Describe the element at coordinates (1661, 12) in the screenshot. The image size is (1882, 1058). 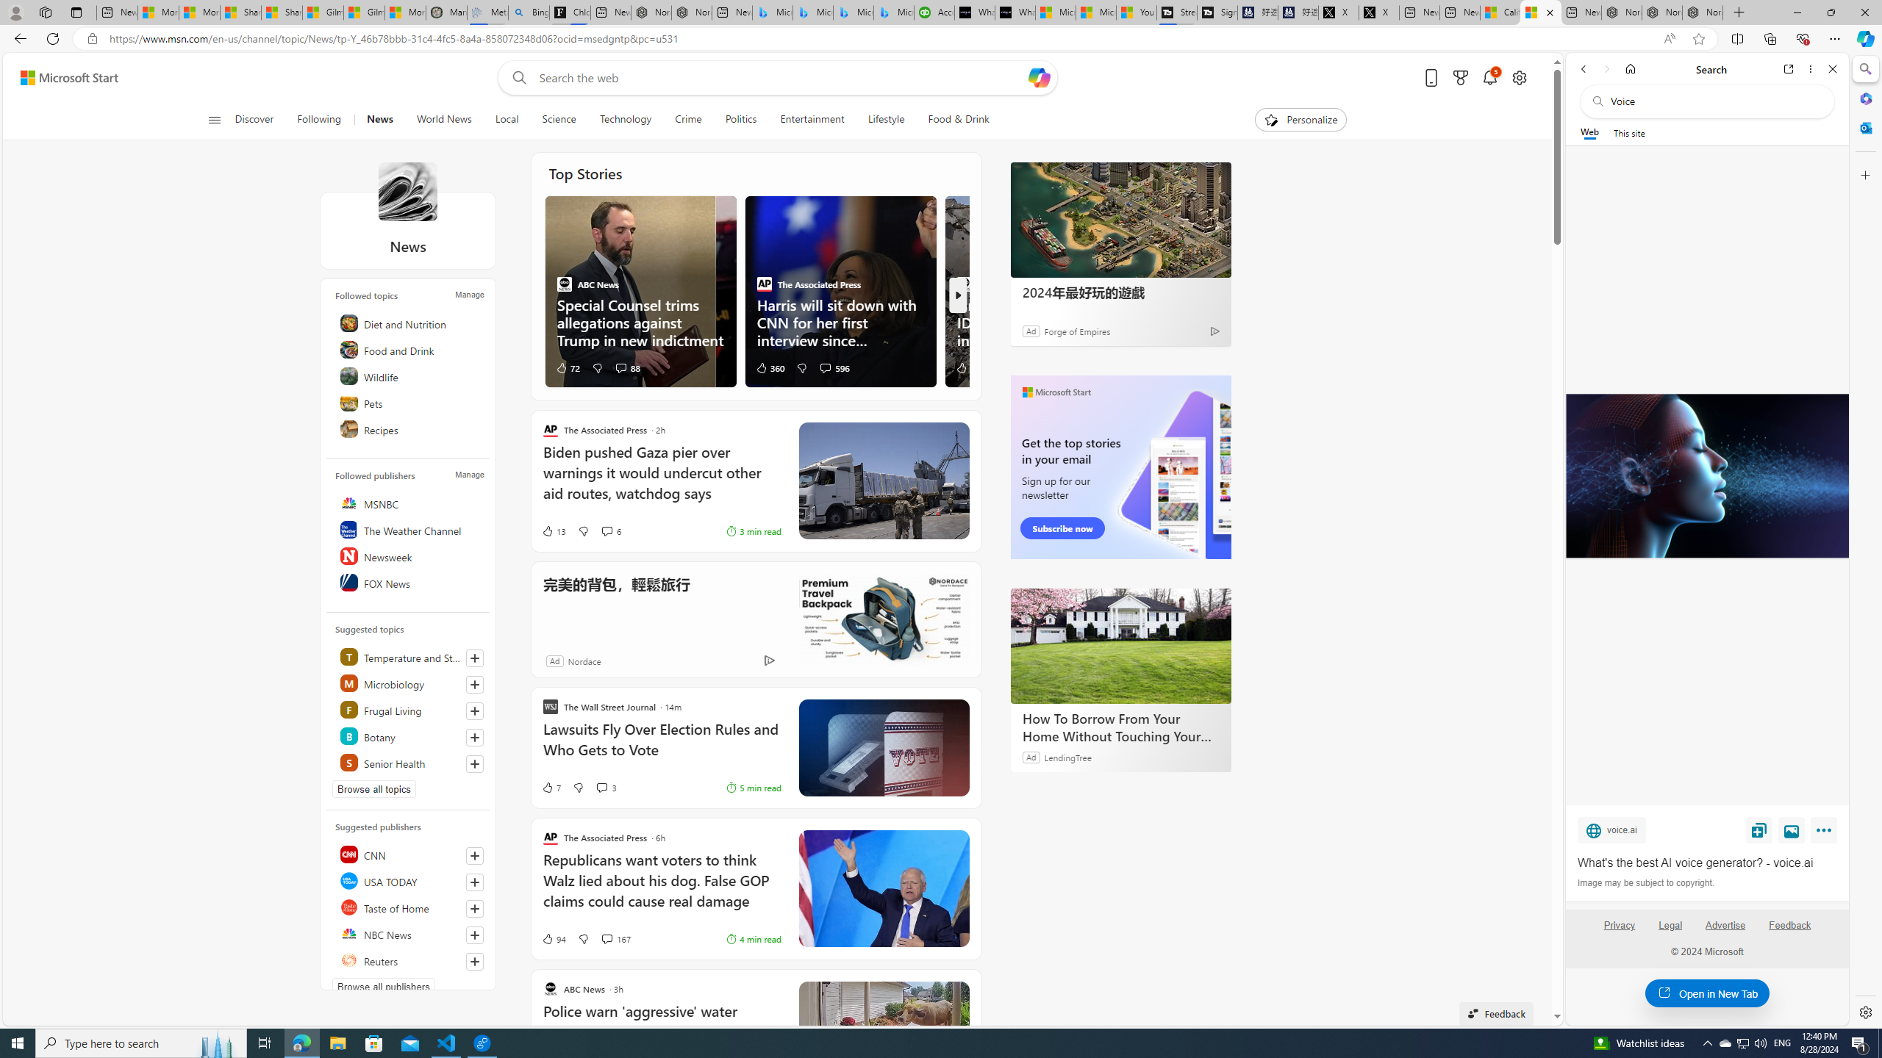
I see `Nordace Siena Pro 15 Backpack` at that location.